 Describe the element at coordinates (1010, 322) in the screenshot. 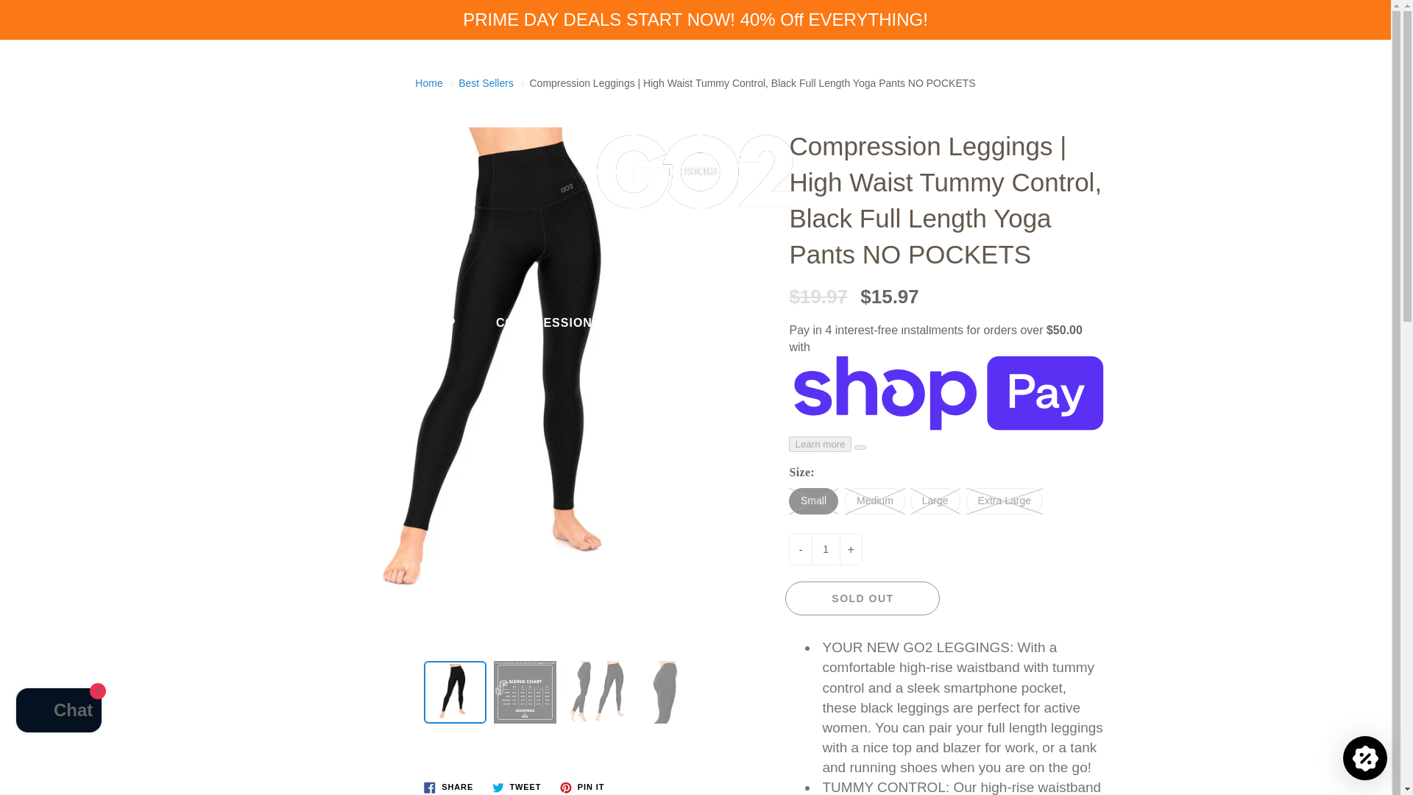

I see `SHOP` at that location.